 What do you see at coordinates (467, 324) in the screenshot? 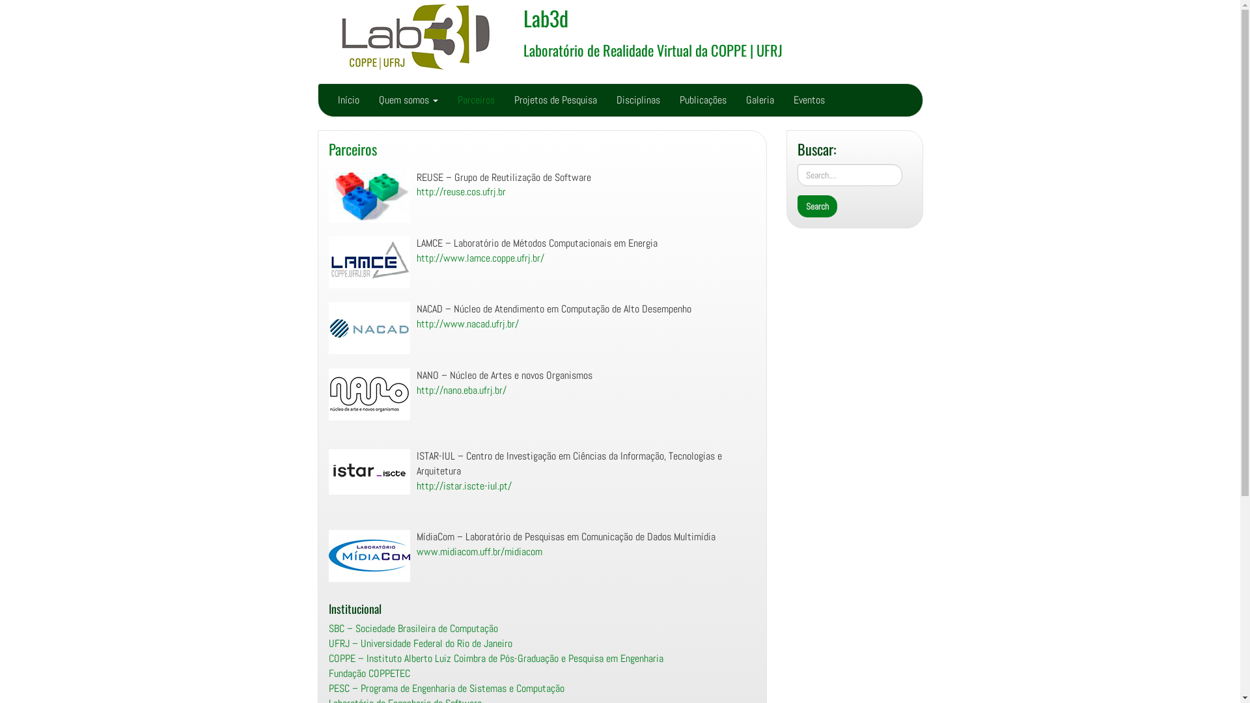
I see `http://www.nacad.ufrj.br/` at bounding box center [467, 324].